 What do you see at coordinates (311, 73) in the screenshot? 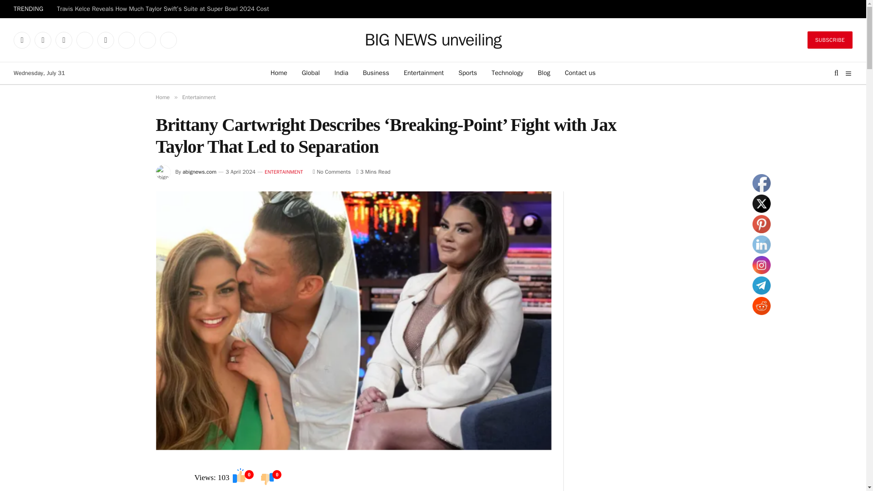
I see `Global` at bounding box center [311, 73].